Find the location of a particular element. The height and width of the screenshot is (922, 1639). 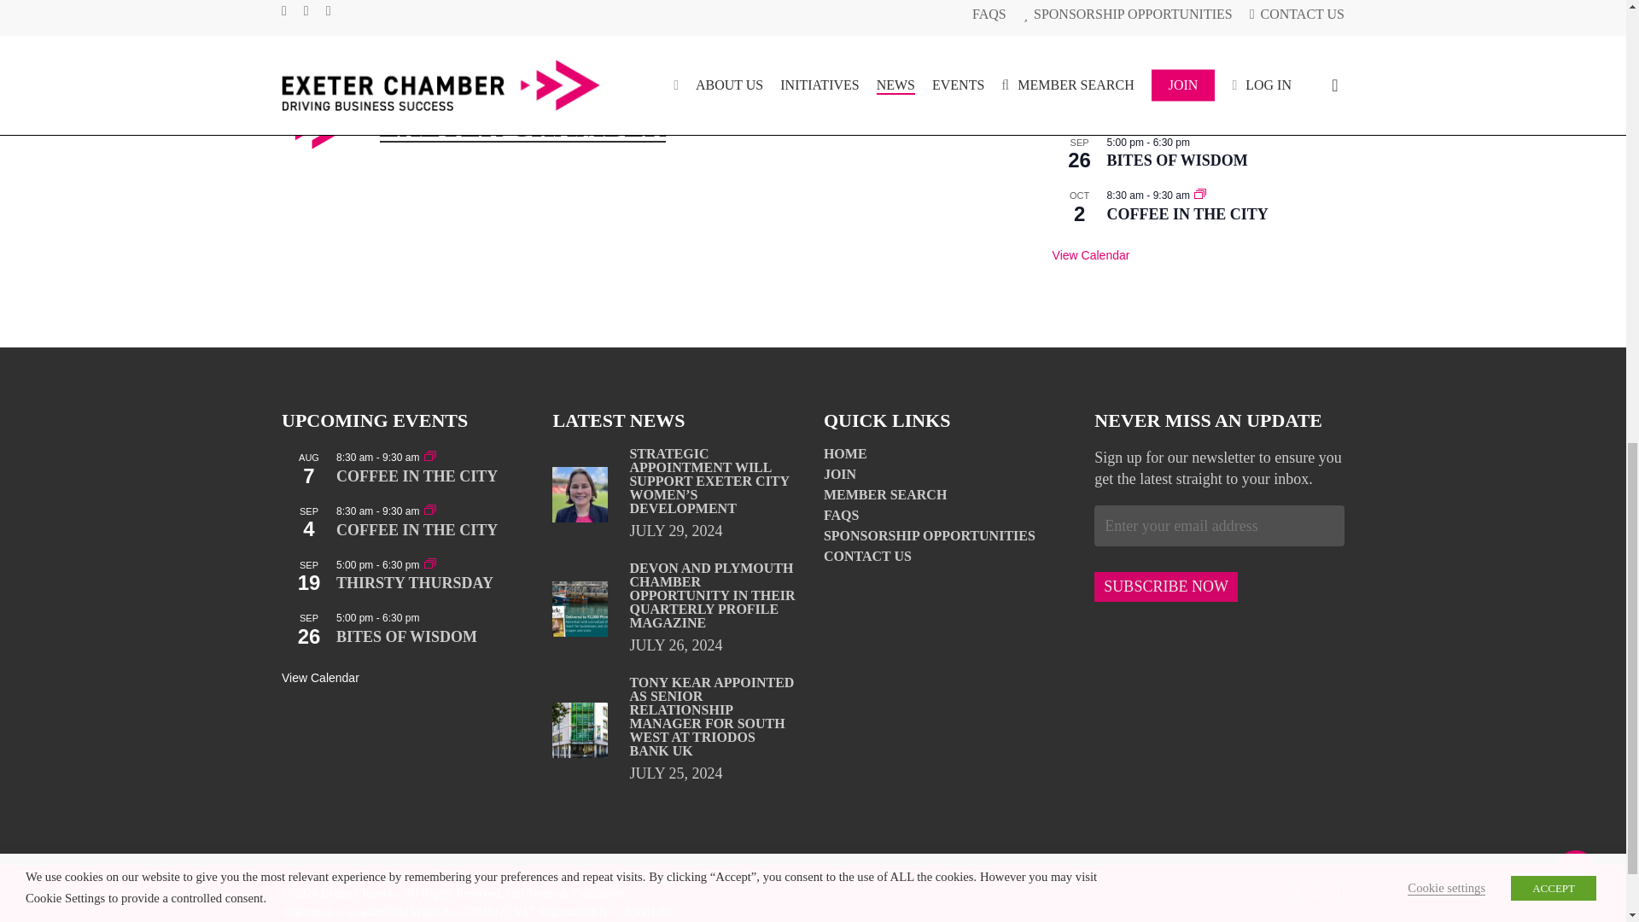

COFFEE IN THE CITY is located at coordinates (1188, 214).